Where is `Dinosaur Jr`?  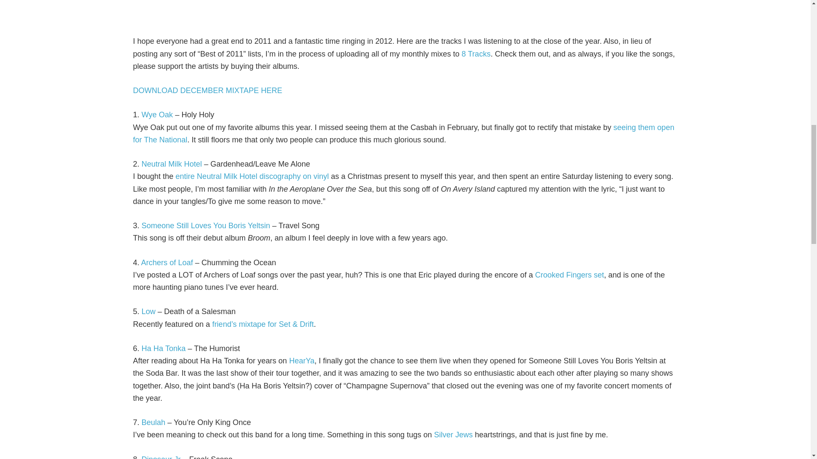
Dinosaur Jr is located at coordinates (161, 457).